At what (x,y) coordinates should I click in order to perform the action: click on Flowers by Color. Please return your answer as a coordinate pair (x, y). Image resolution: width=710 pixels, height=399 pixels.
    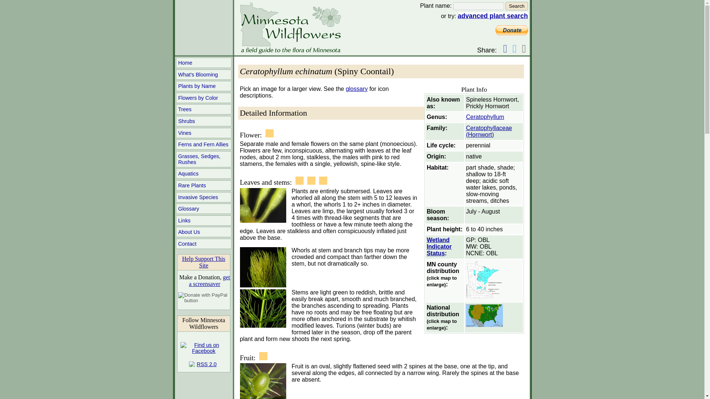
    Looking at the image, I should click on (203, 98).